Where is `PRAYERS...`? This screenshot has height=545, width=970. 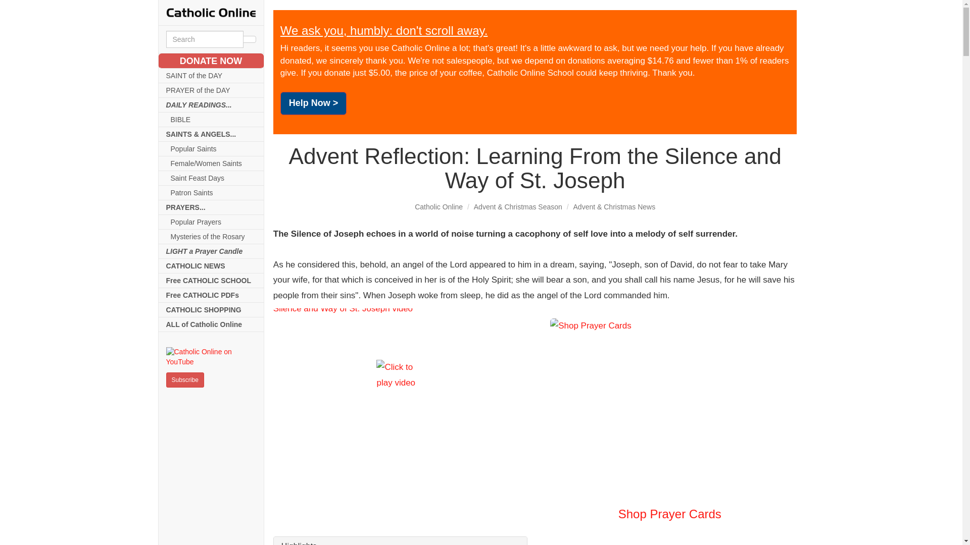
PRAYERS... is located at coordinates (211, 207).